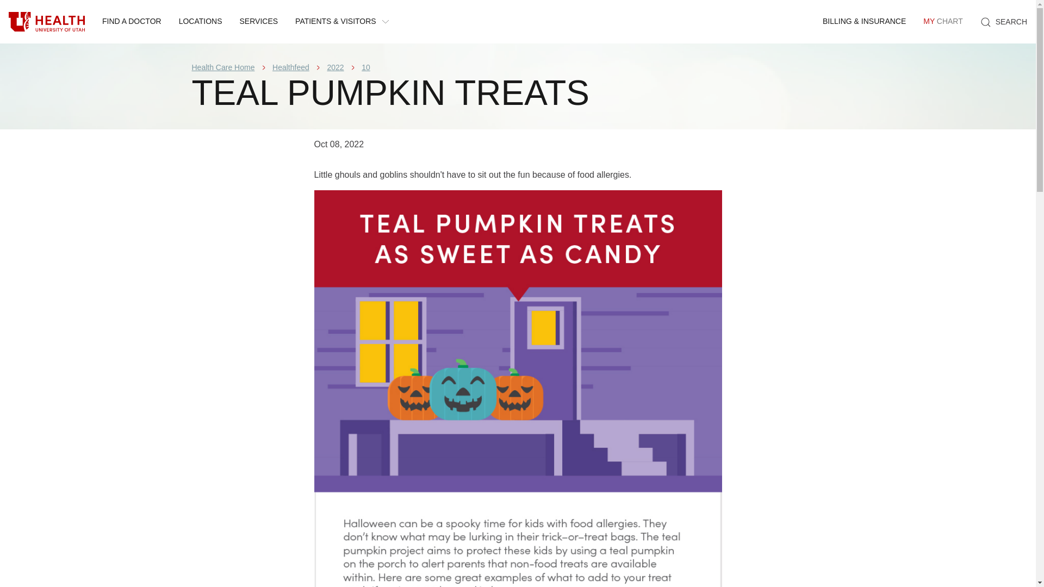  What do you see at coordinates (1004, 22) in the screenshot?
I see `SEARCH` at bounding box center [1004, 22].